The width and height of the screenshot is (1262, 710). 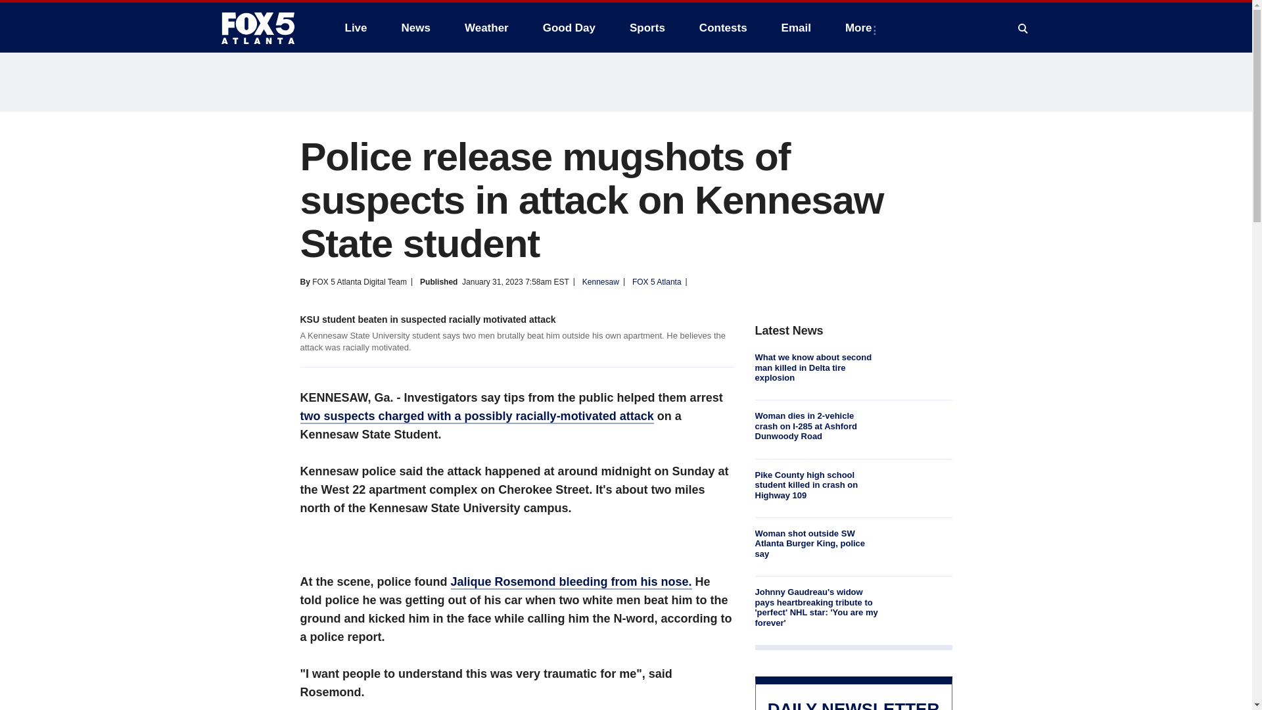 What do you see at coordinates (486, 28) in the screenshot?
I see `Weather` at bounding box center [486, 28].